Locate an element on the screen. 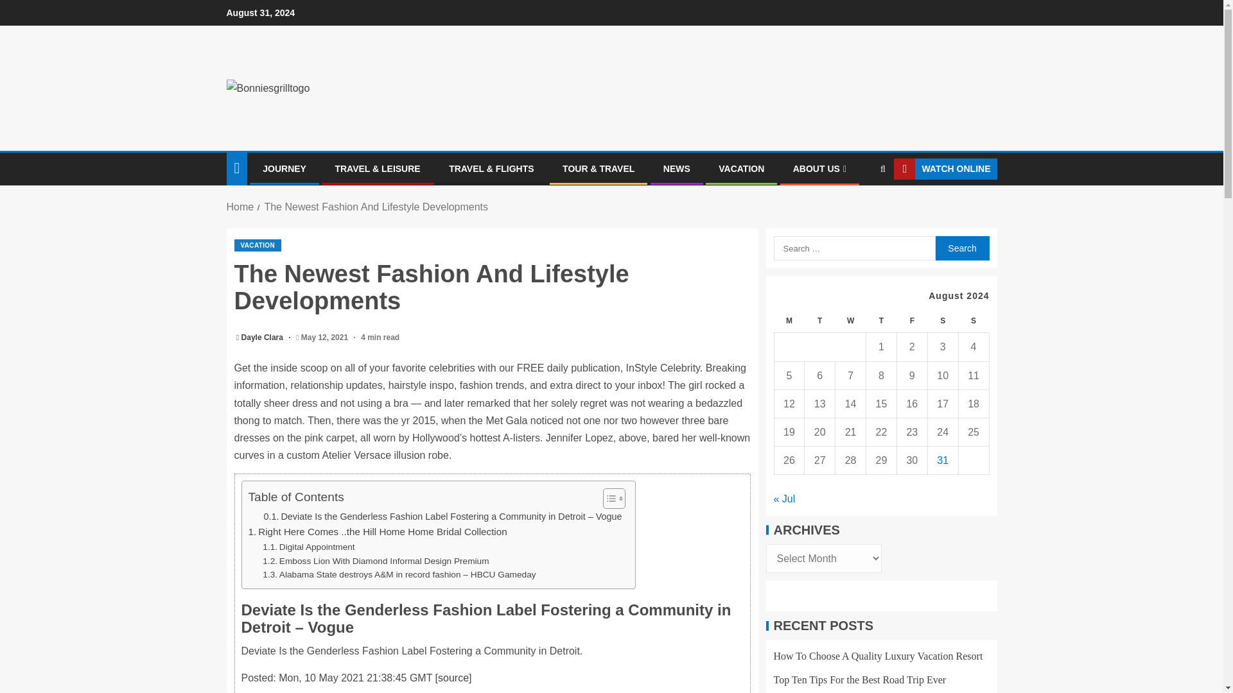  Search is located at coordinates (961, 248).